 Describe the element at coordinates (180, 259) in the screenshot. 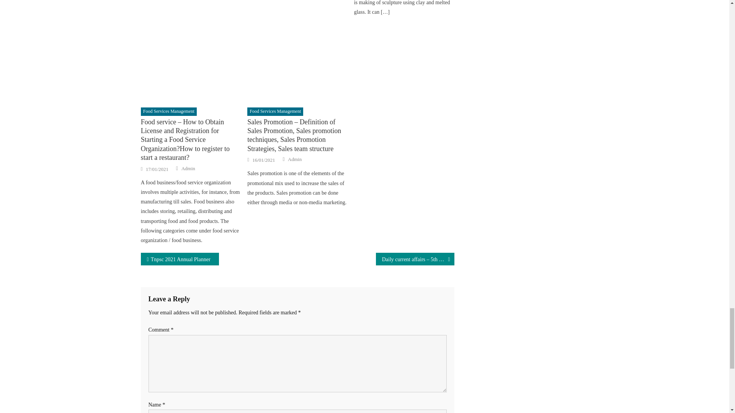

I see `Tnpsc 2021 Annual Planner` at that location.